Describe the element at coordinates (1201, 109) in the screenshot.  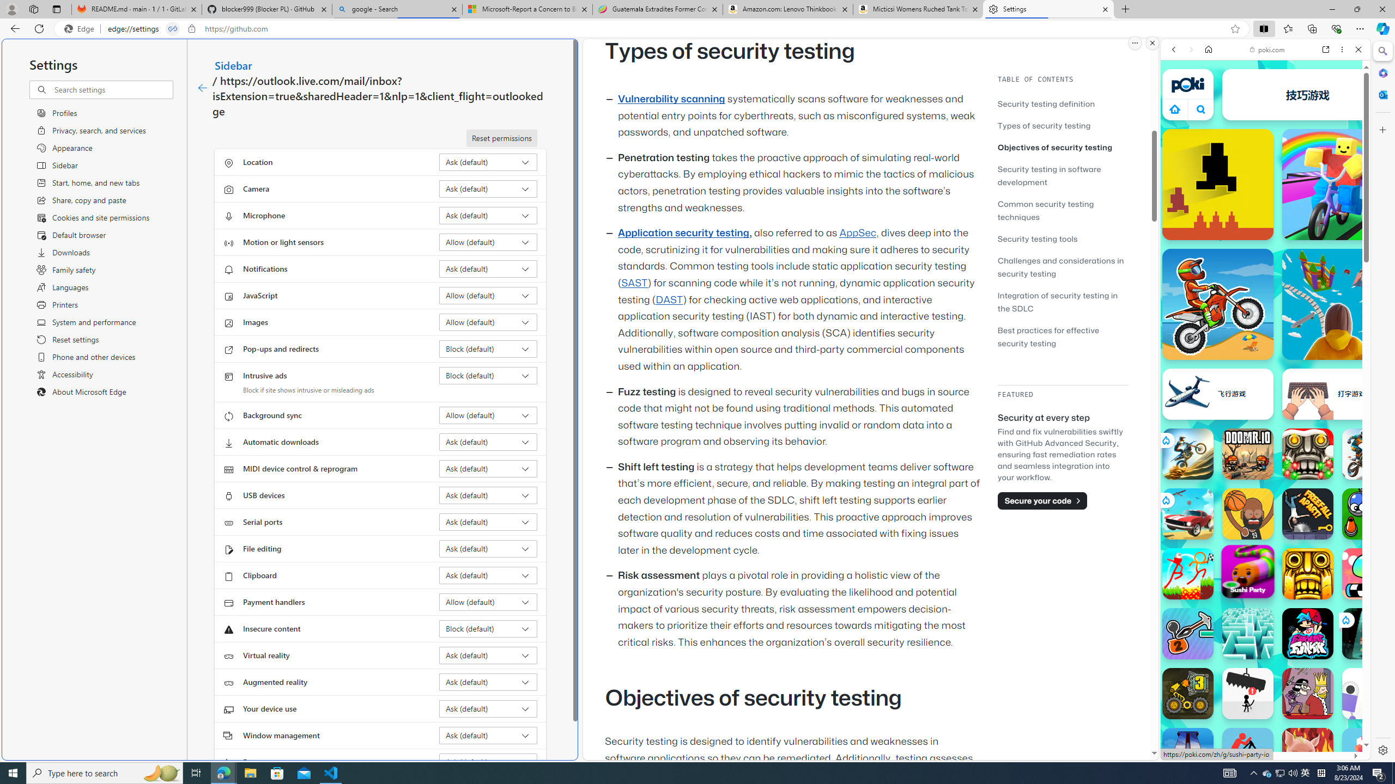
I see `Class: B_5ykBA46kDOxiz_R9wm` at that location.